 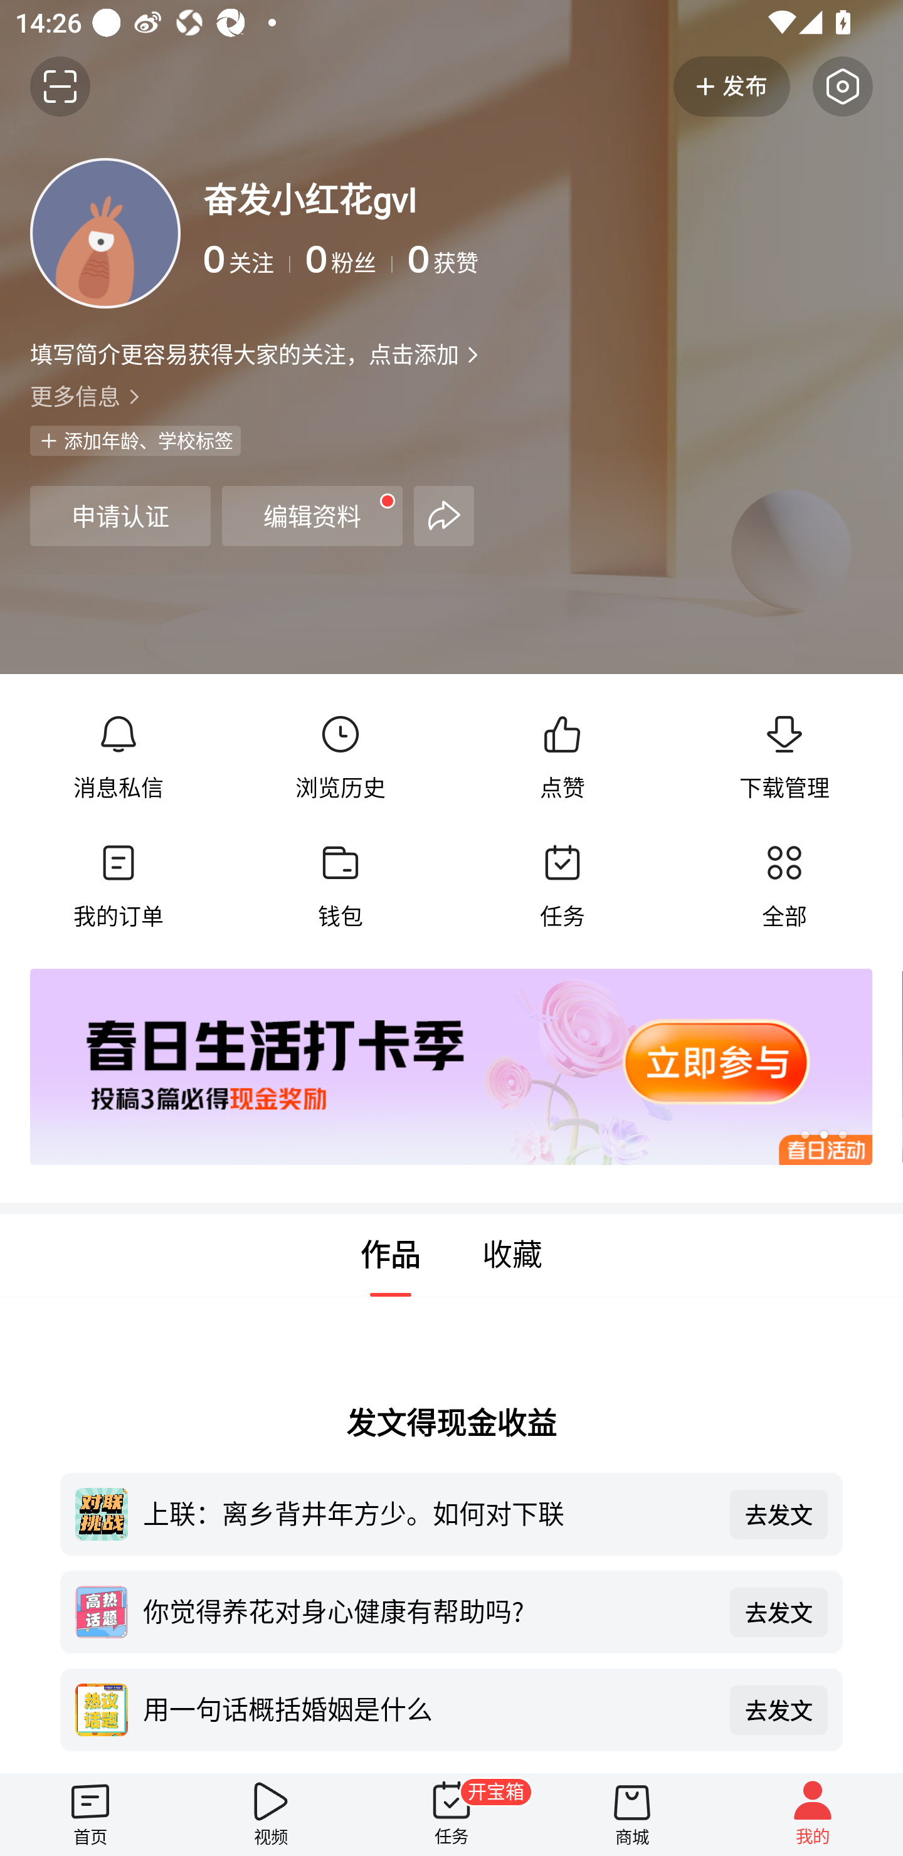 What do you see at coordinates (784, 886) in the screenshot?
I see `全部` at bounding box center [784, 886].